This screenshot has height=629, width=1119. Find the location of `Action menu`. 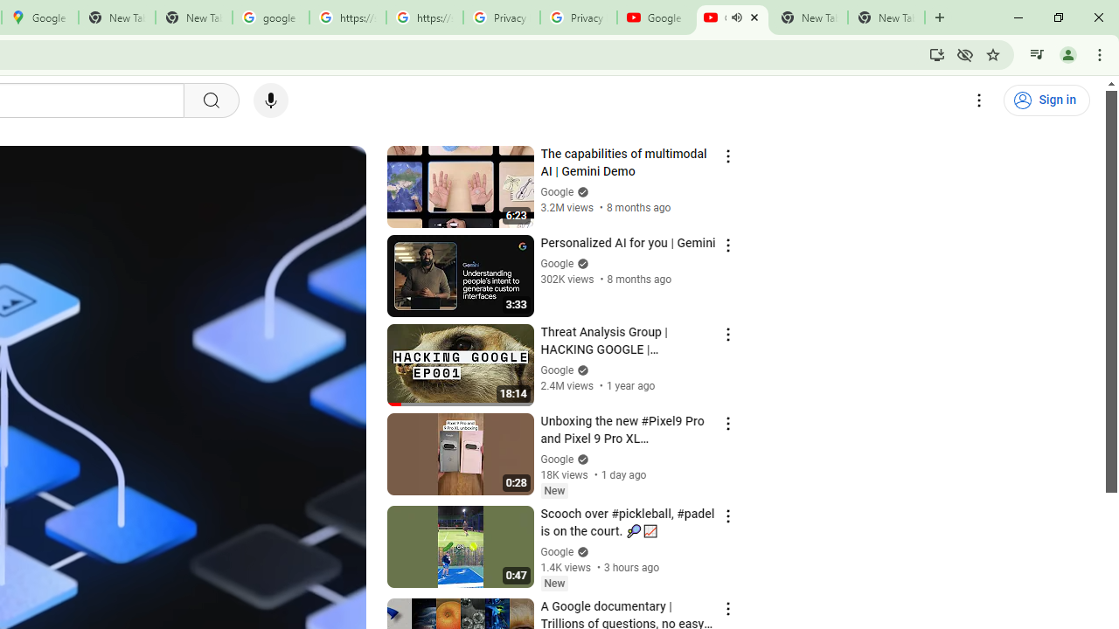

Action menu is located at coordinates (727, 608).